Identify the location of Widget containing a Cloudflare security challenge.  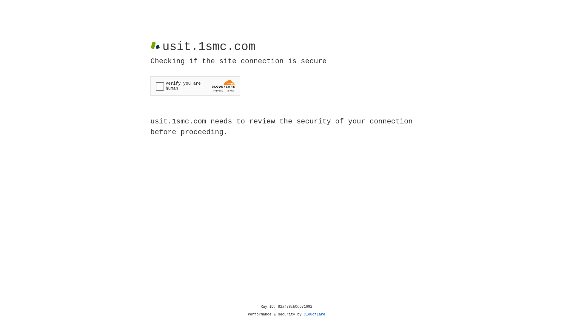
(195, 86).